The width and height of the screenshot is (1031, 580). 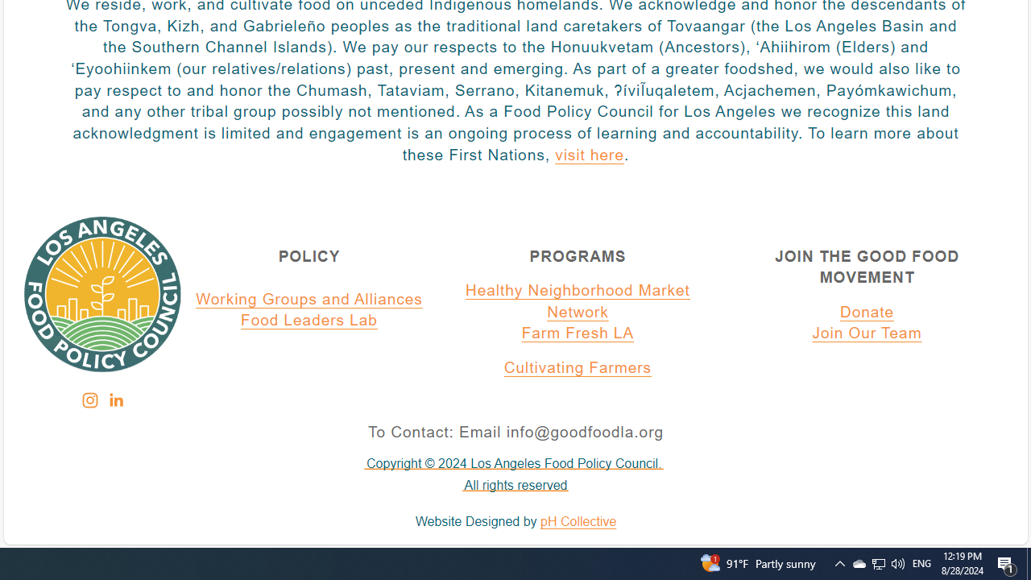 I want to click on LinkedIn, so click(x=115, y=400).